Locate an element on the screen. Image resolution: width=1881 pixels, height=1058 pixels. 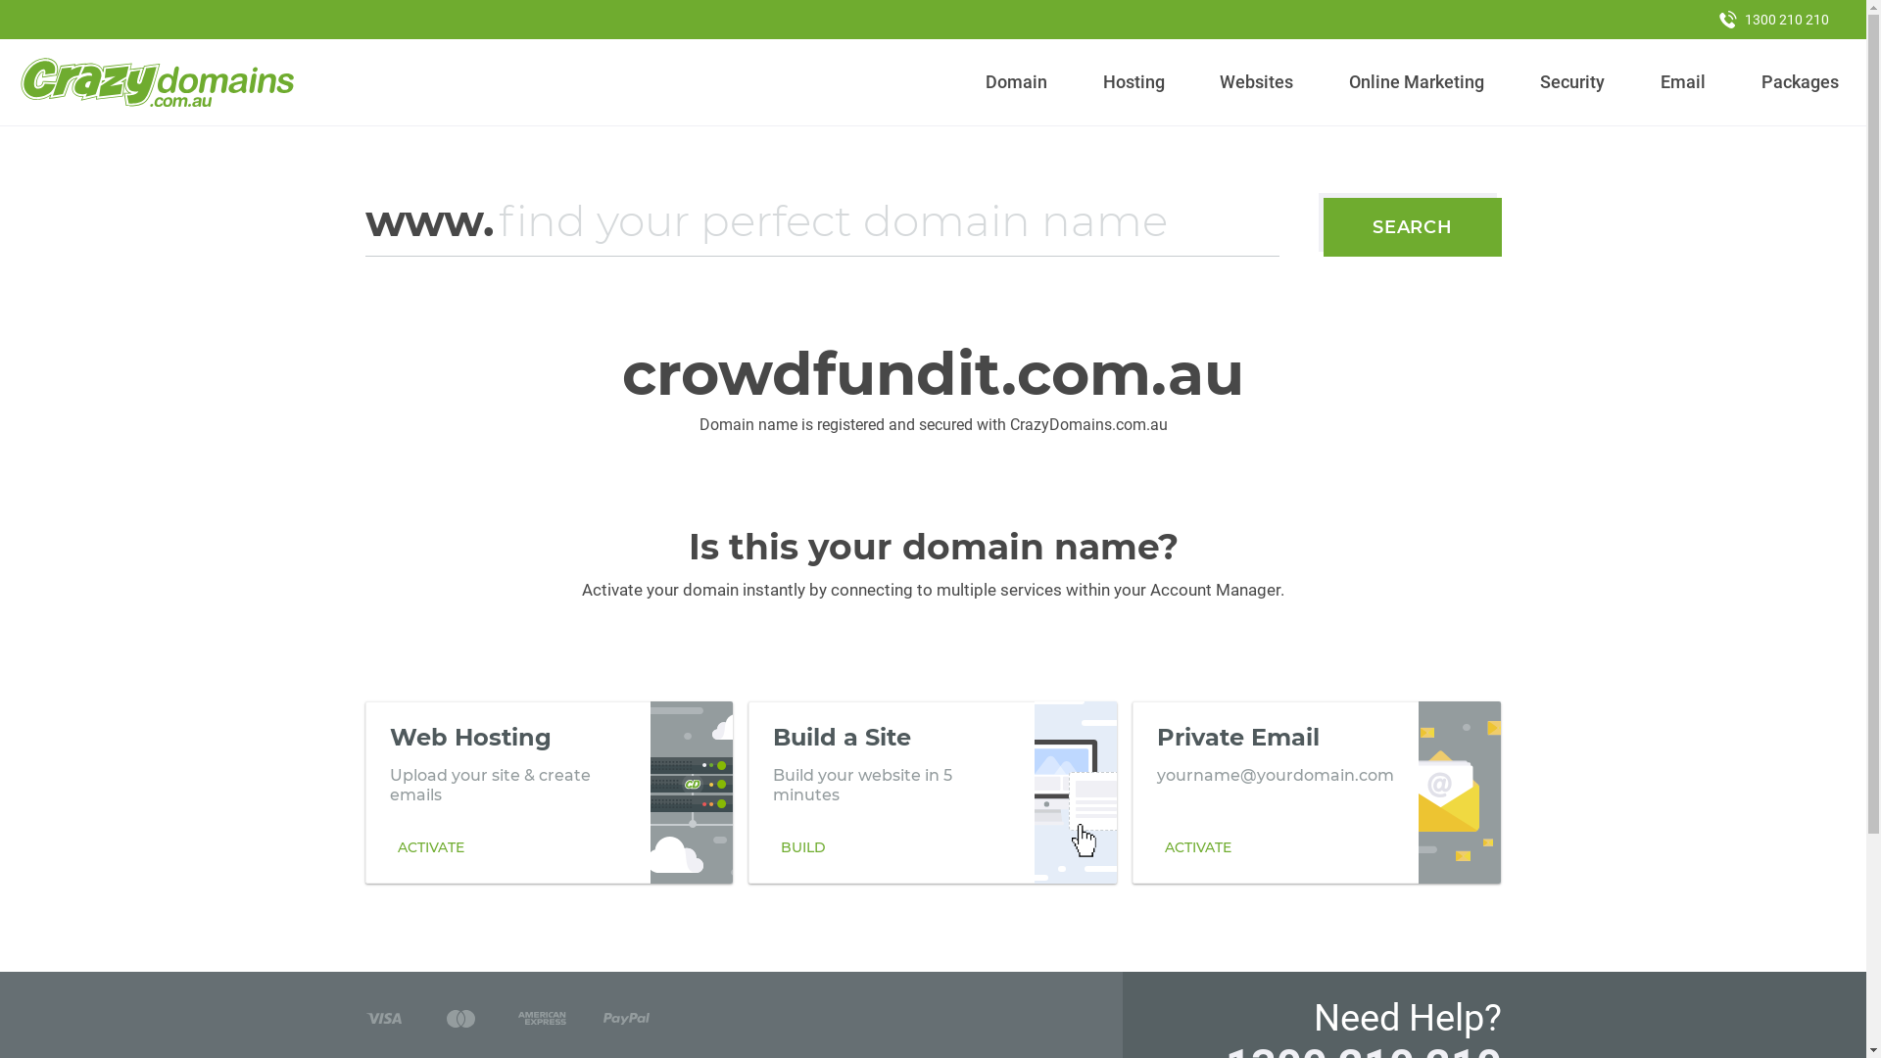
Hosting is located at coordinates (1133, 82).